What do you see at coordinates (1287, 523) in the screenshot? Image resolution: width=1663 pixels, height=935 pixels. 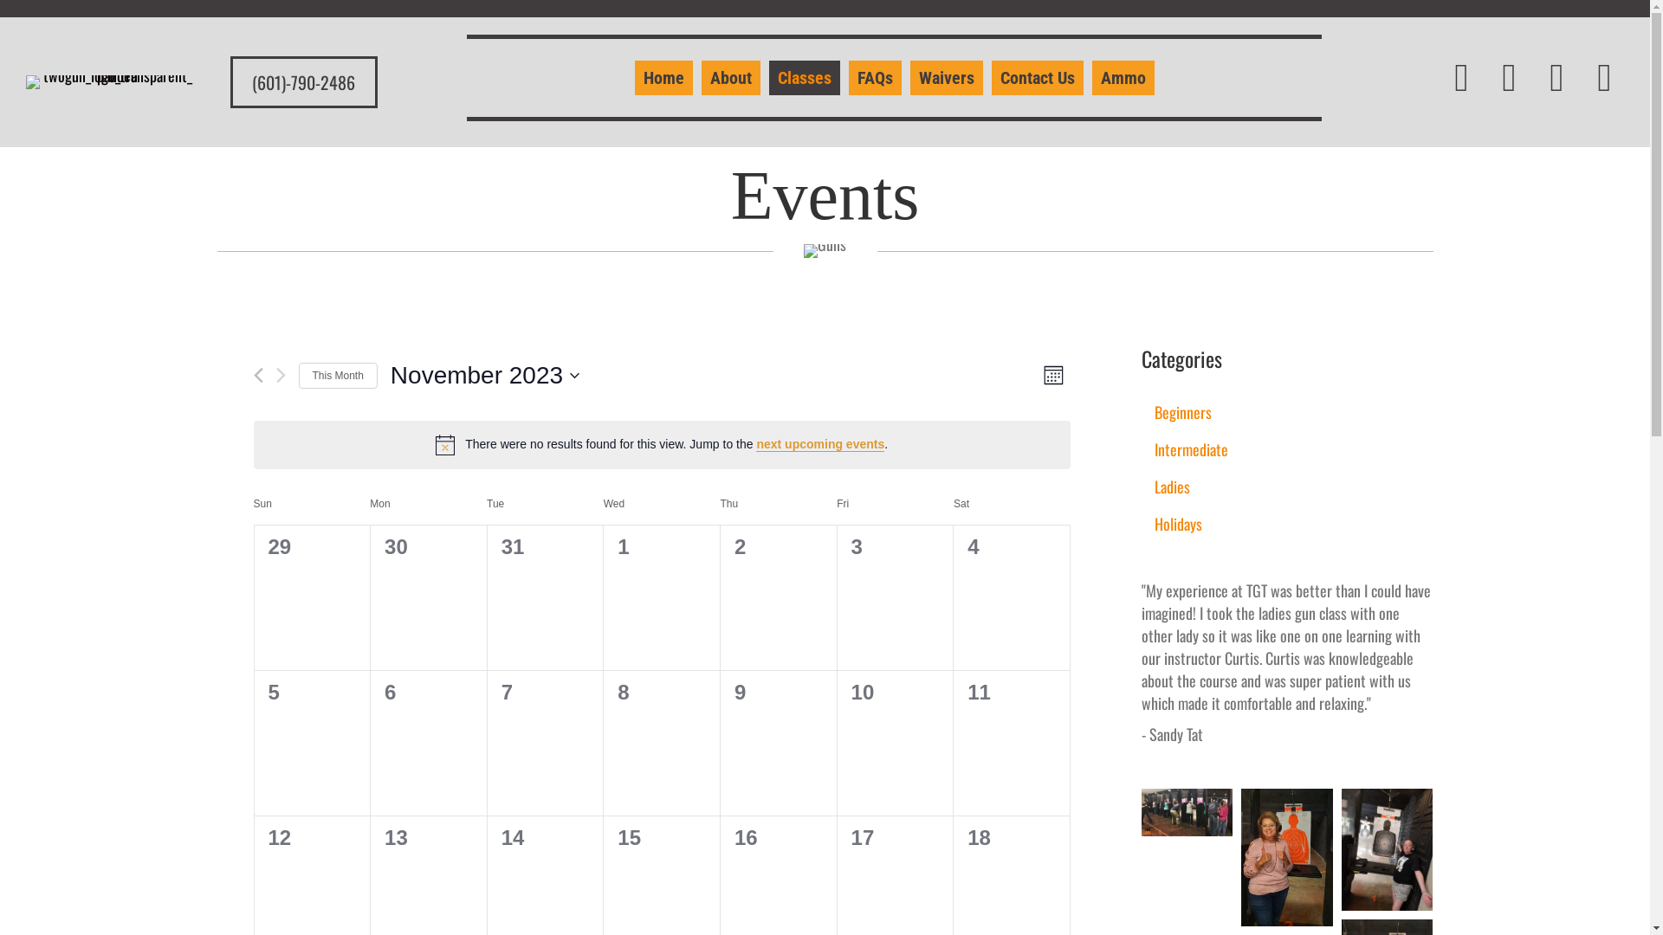 I see `Holidays` at bounding box center [1287, 523].